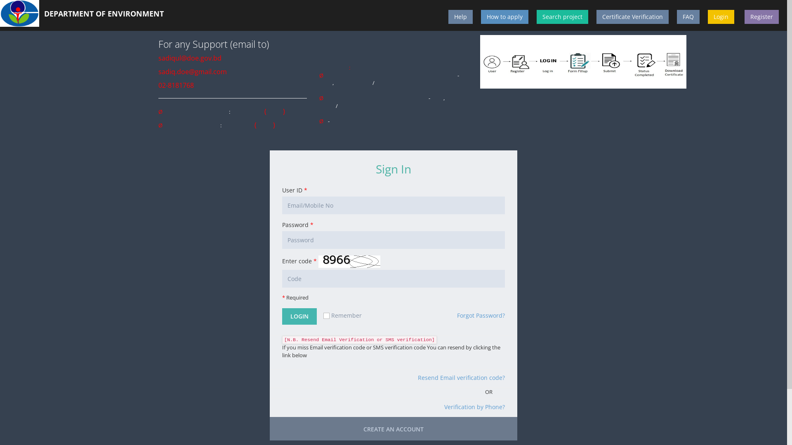  I want to click on CREATE AN ACCOUNT, so click(394, 429).